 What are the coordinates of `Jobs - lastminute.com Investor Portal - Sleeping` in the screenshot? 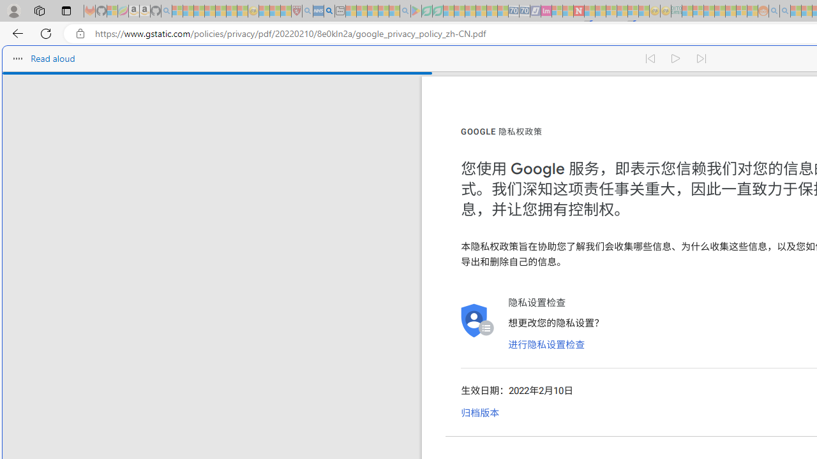 It's located at (546, 11).